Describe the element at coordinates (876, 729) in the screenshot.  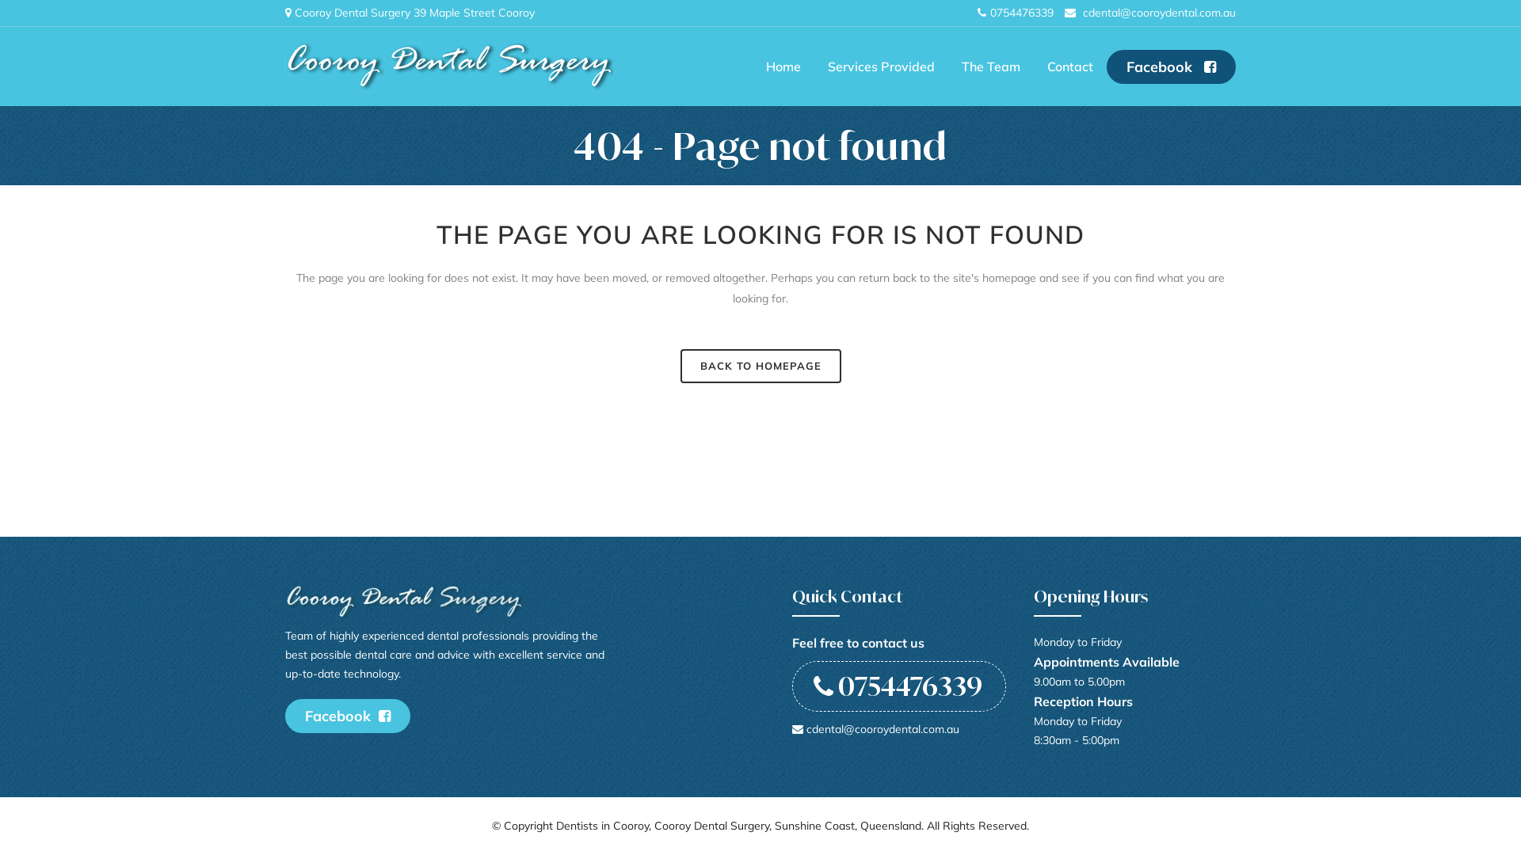
I see `cdental@cooroydental.com.au` at that location.